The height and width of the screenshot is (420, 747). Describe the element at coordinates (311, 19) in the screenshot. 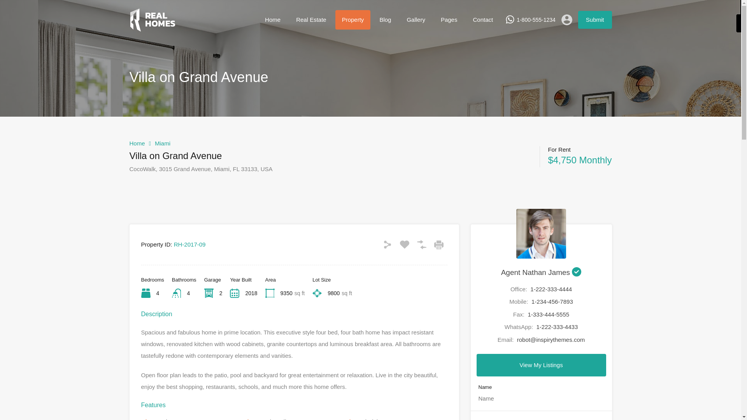

I see `Real Estate` at that location.